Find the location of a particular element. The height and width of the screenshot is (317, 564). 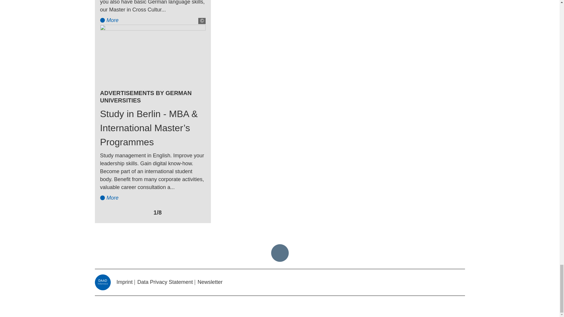

Opens new window is located at coordinates (461, 283).